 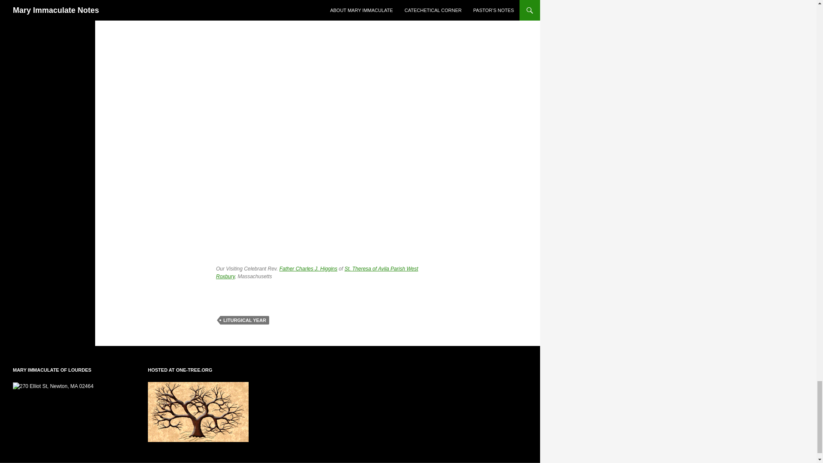 I want to click on LITURGICAL YEAR, so click(x=244, y=320).